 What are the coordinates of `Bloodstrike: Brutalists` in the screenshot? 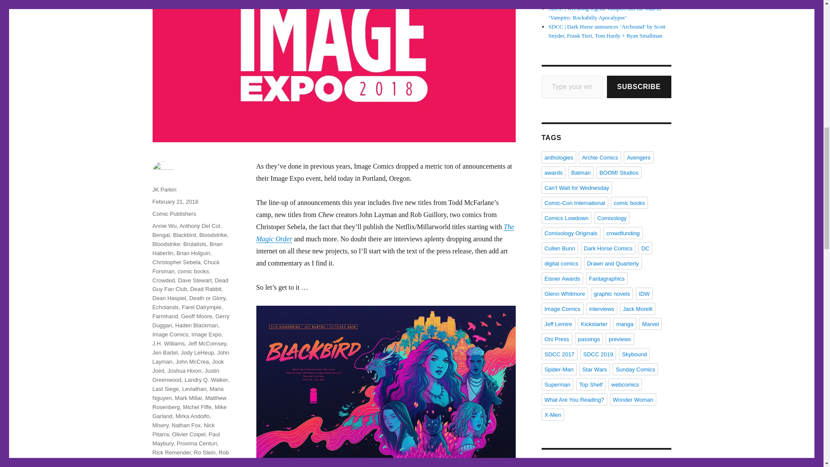 It's located at (179, 244).